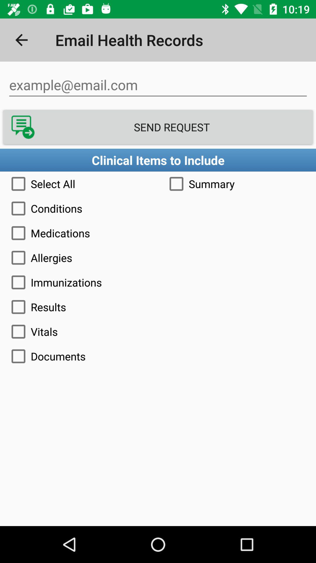  Describe the element at coordinates (237, 184) in the screenshot. I see `click summary at the top right corner` at that location.